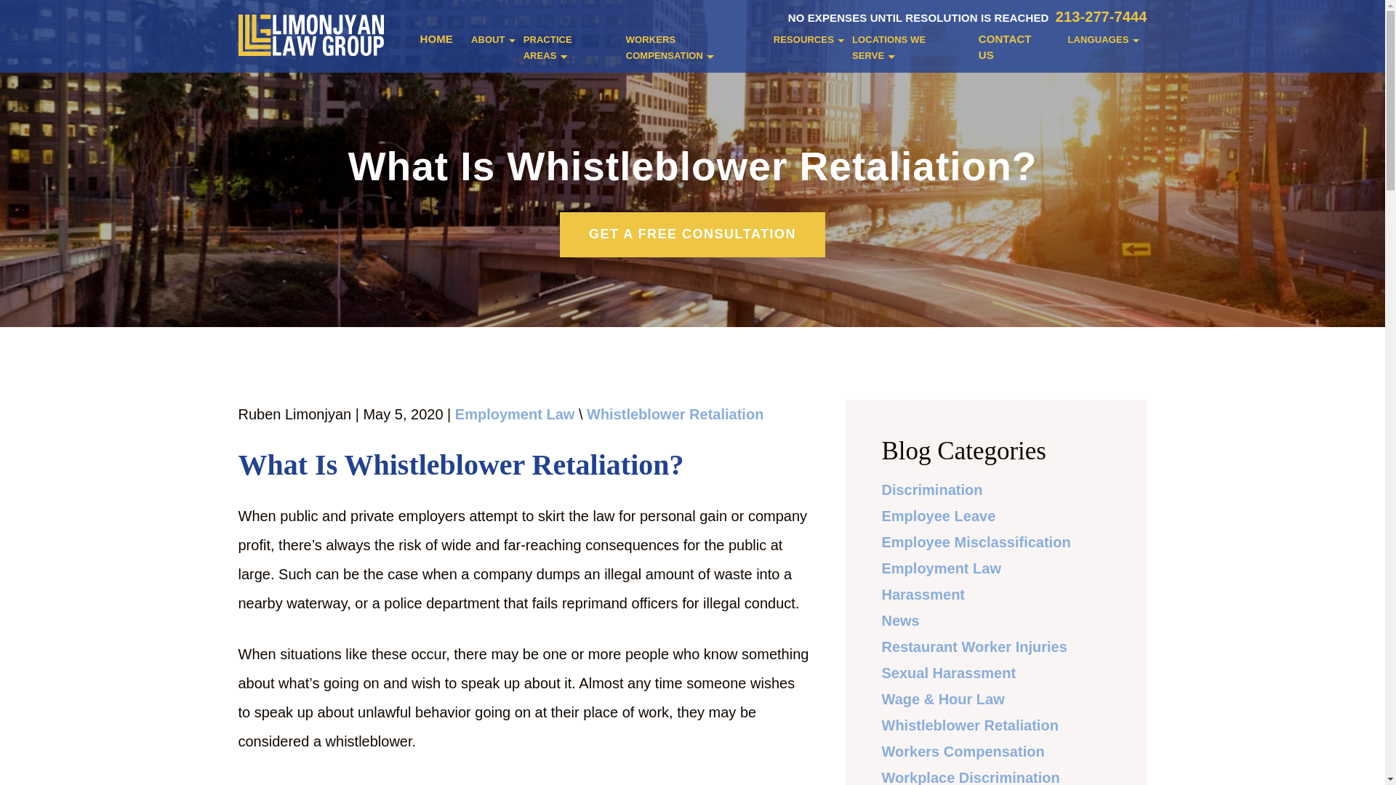  I want to click on PRACTICE AREAS, so click(566, 48).